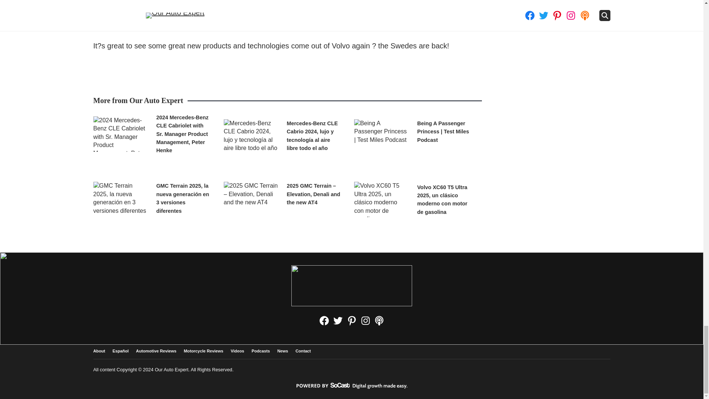 The width and height of the screenshot is (709, 399). I want to click on Videos, so click(237, 351).